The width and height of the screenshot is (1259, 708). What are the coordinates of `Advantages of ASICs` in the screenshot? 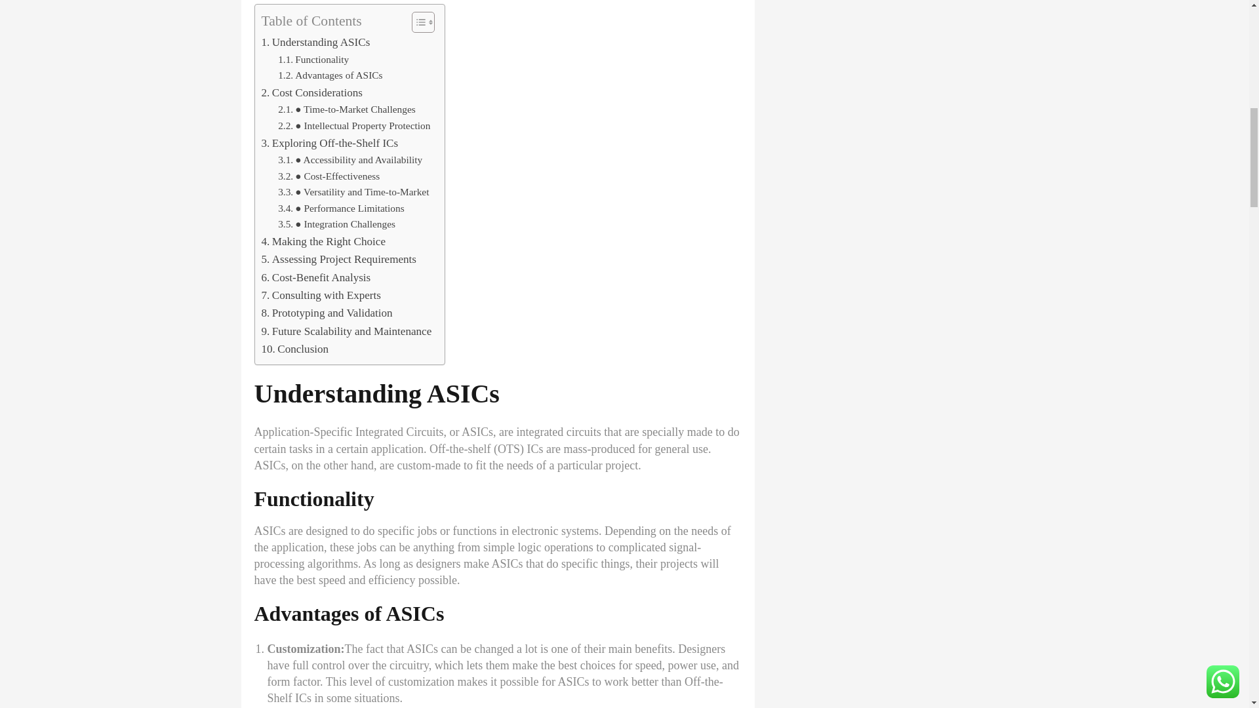 It's located at (330, 75).